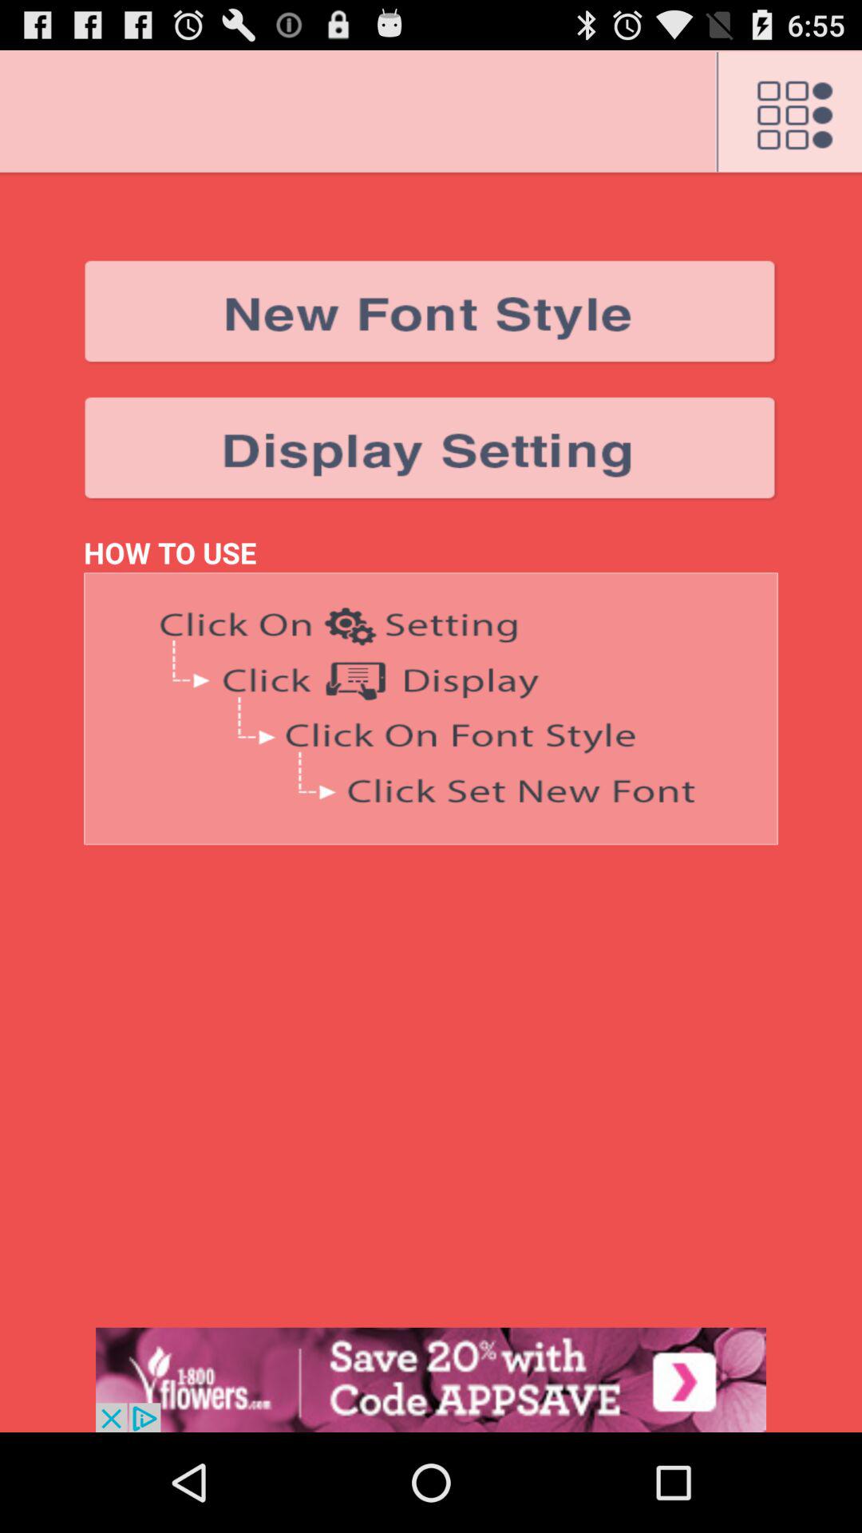 The width and height of the screenshot is (862, 1533). I want to click on menu button, so click(789, 113).